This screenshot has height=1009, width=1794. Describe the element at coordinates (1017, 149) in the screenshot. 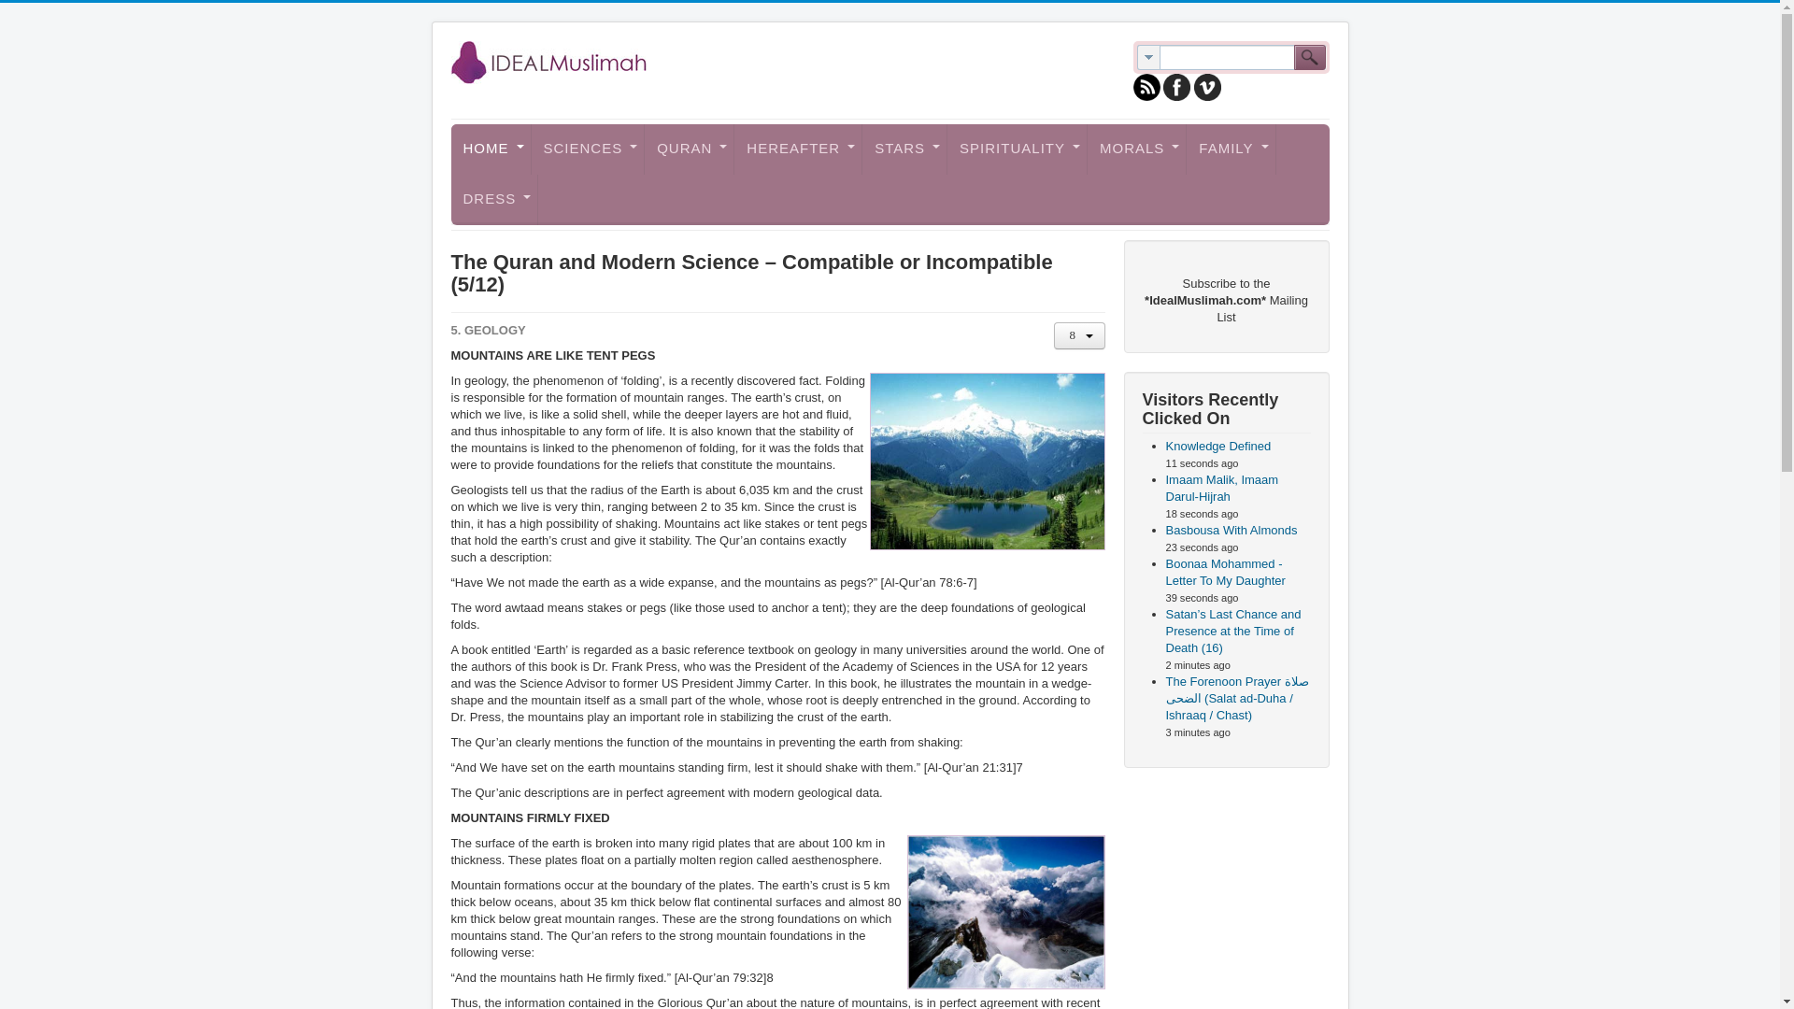

I see `SPIRITUALITY` at that location.